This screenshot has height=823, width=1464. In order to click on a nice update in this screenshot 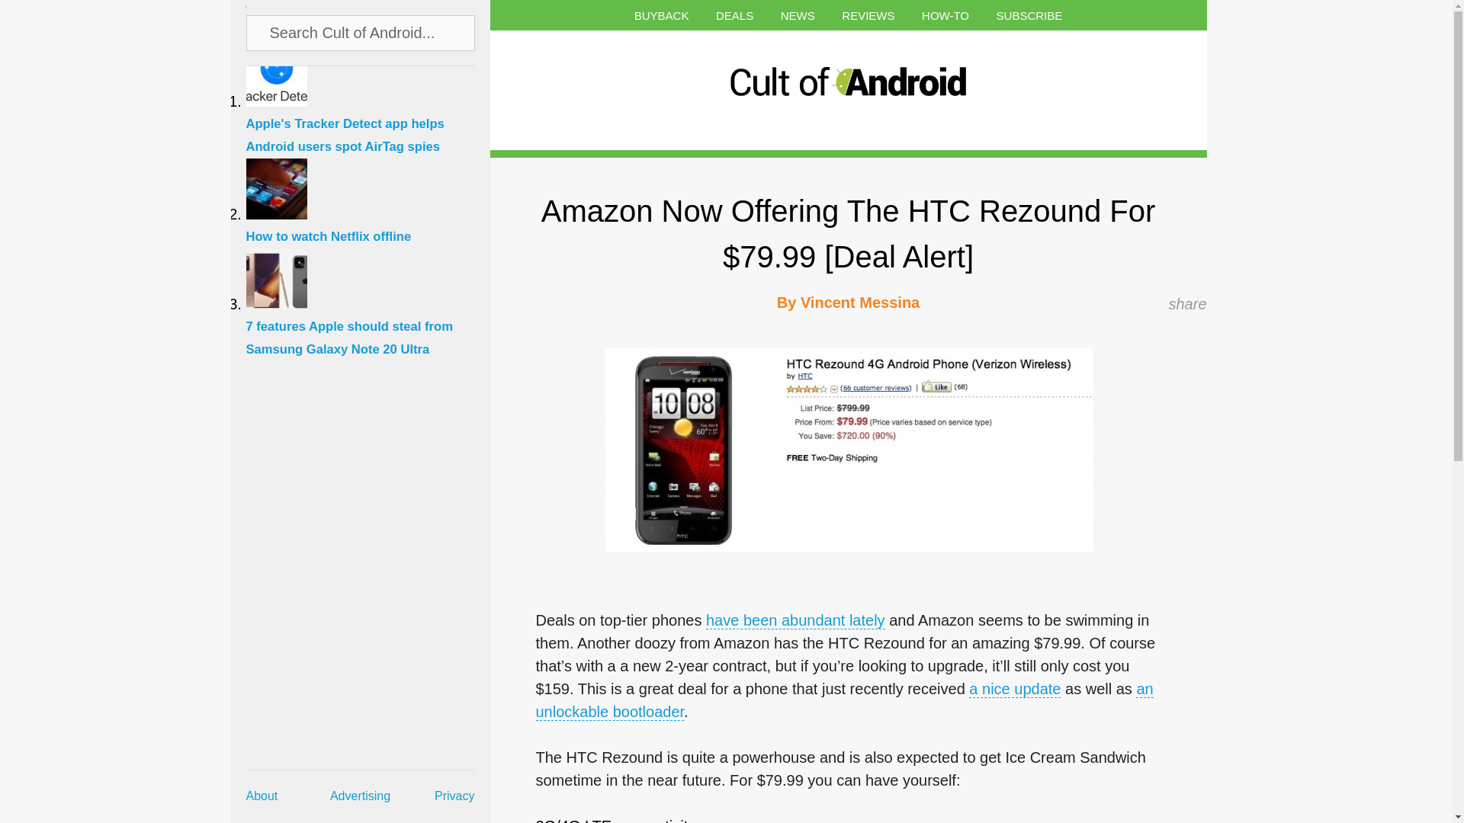, I will do `click(1014, 689)`.